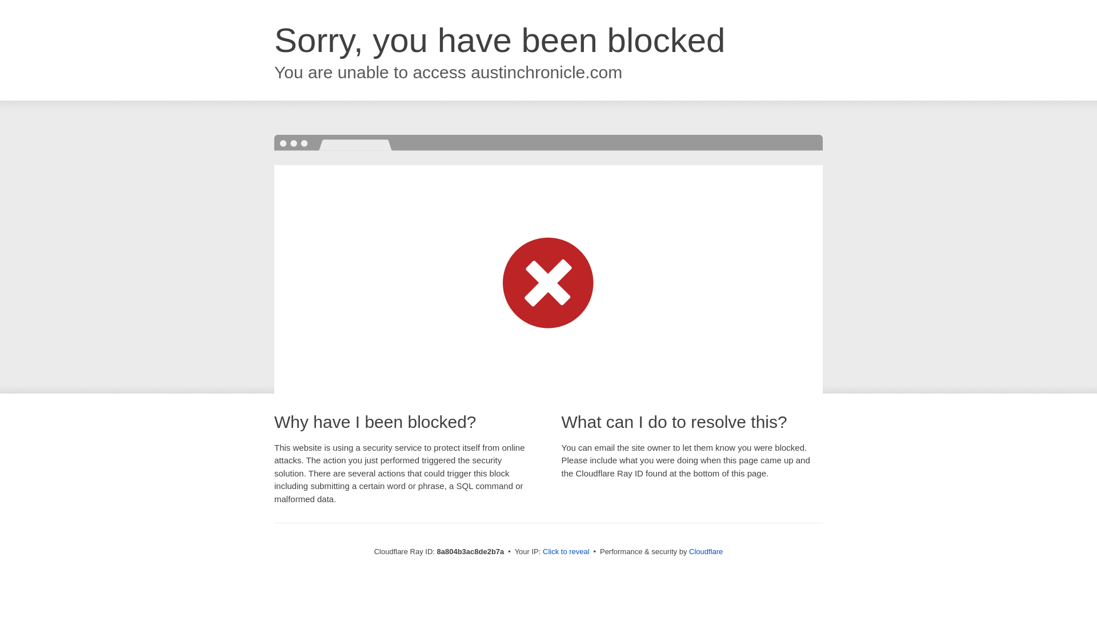 The height and width of the screenshot is (617, 1097). What do you see at coordinates (706, 551) in the screenshot?
I see `Cloudflare` at bounding box center [706, 551].